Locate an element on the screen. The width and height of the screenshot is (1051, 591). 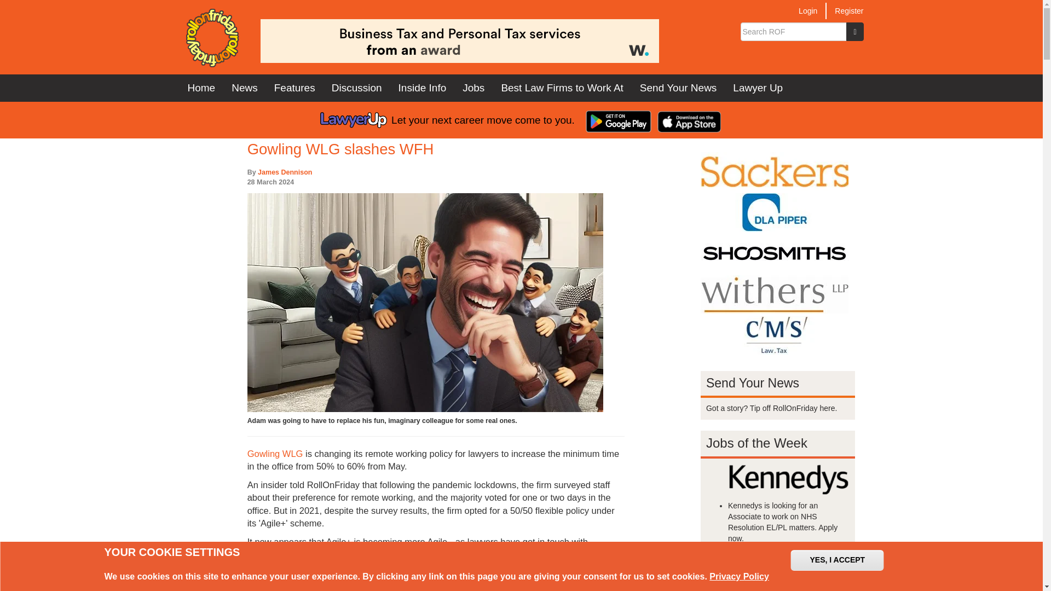
Login is located at coordinates (808, 11).